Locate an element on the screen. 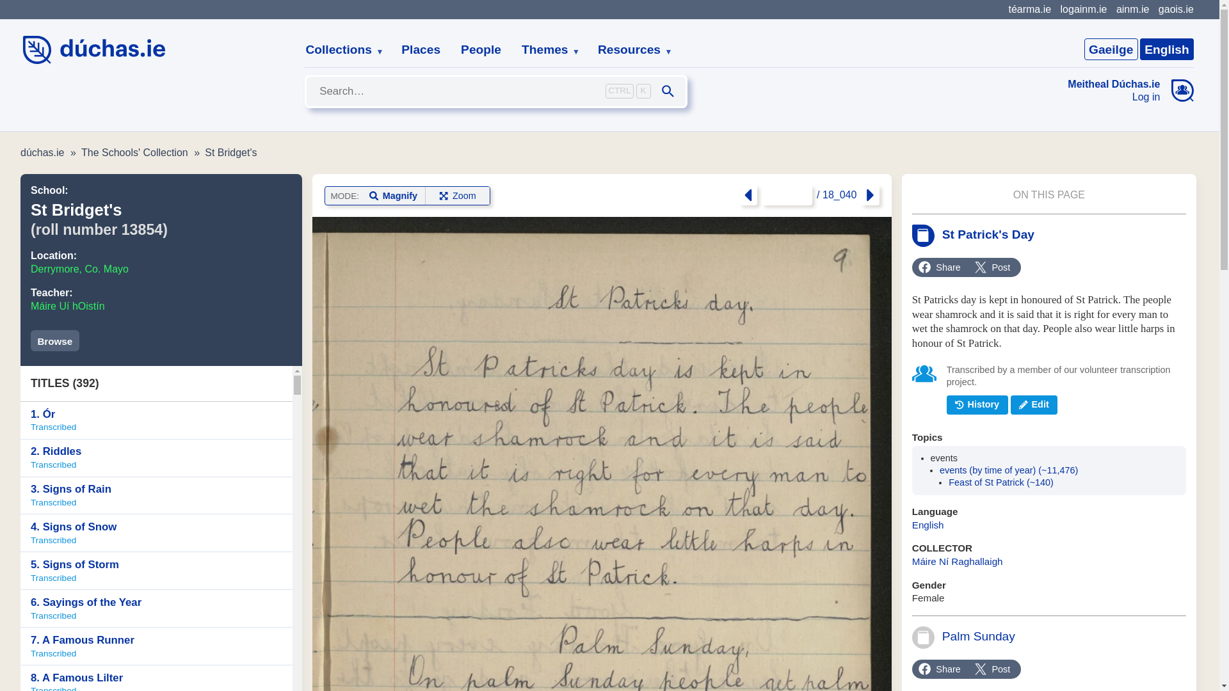  Collections is located at coordinates (55, 340).